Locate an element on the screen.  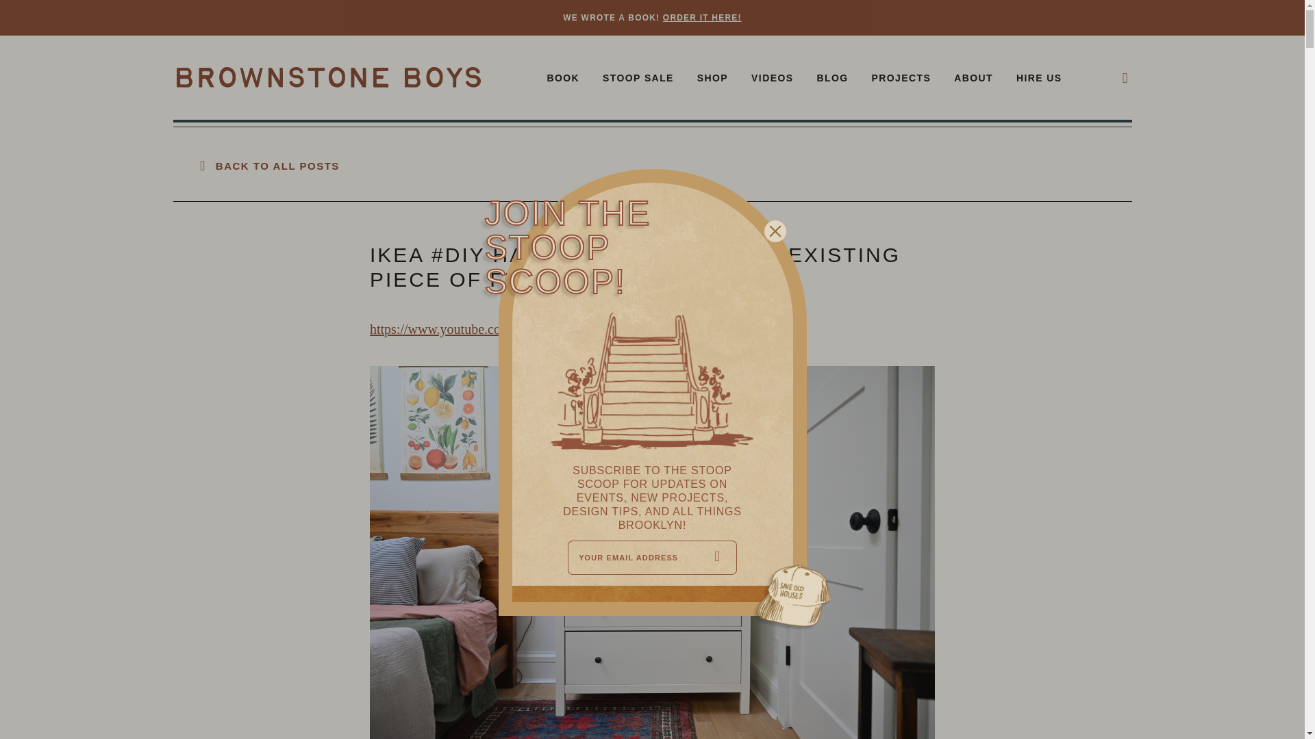
STOOP SALE is located at coordinates (638, 79).